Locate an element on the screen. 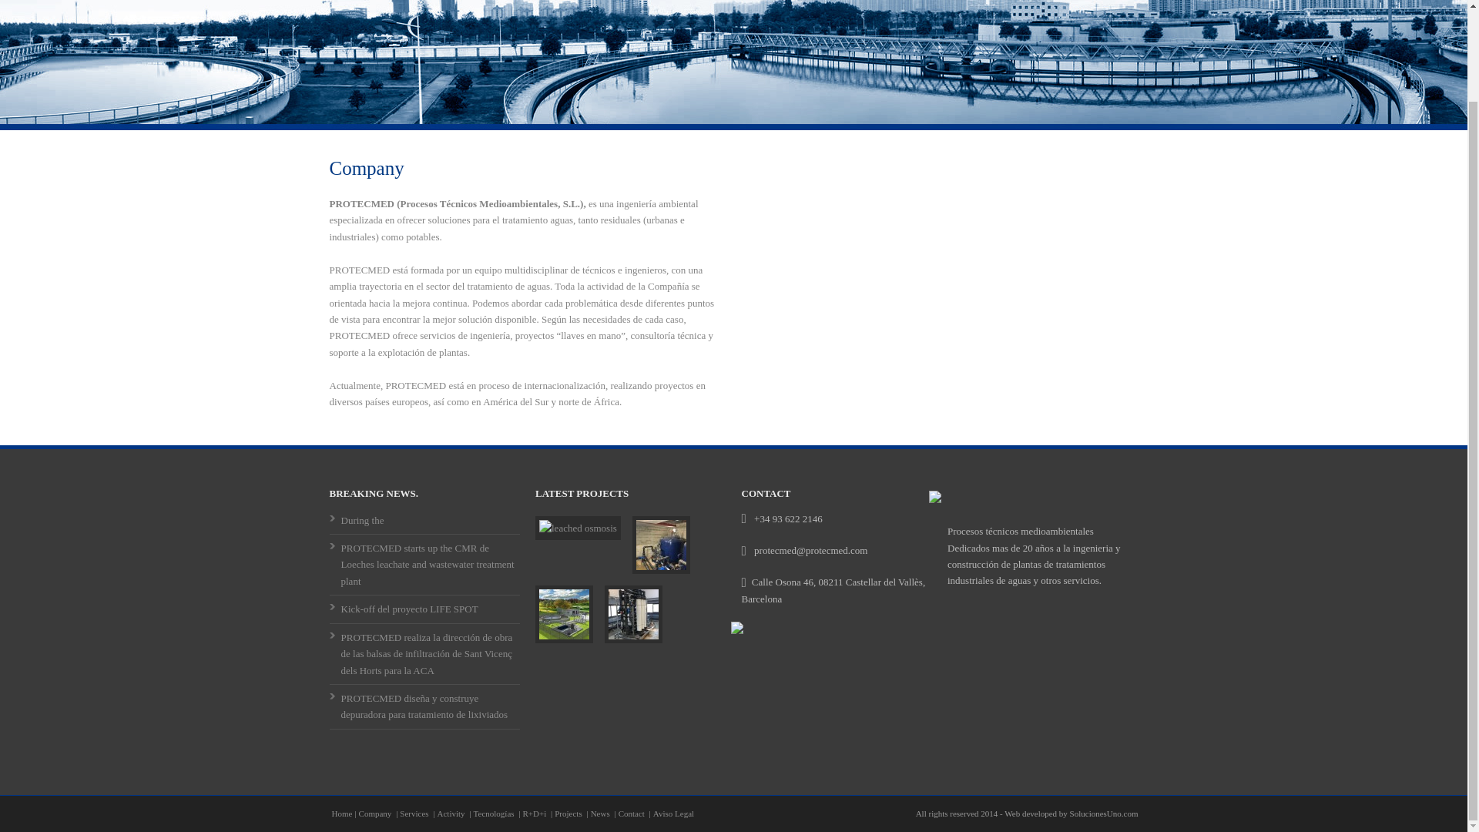  Company is located at coordinates (377, 813).